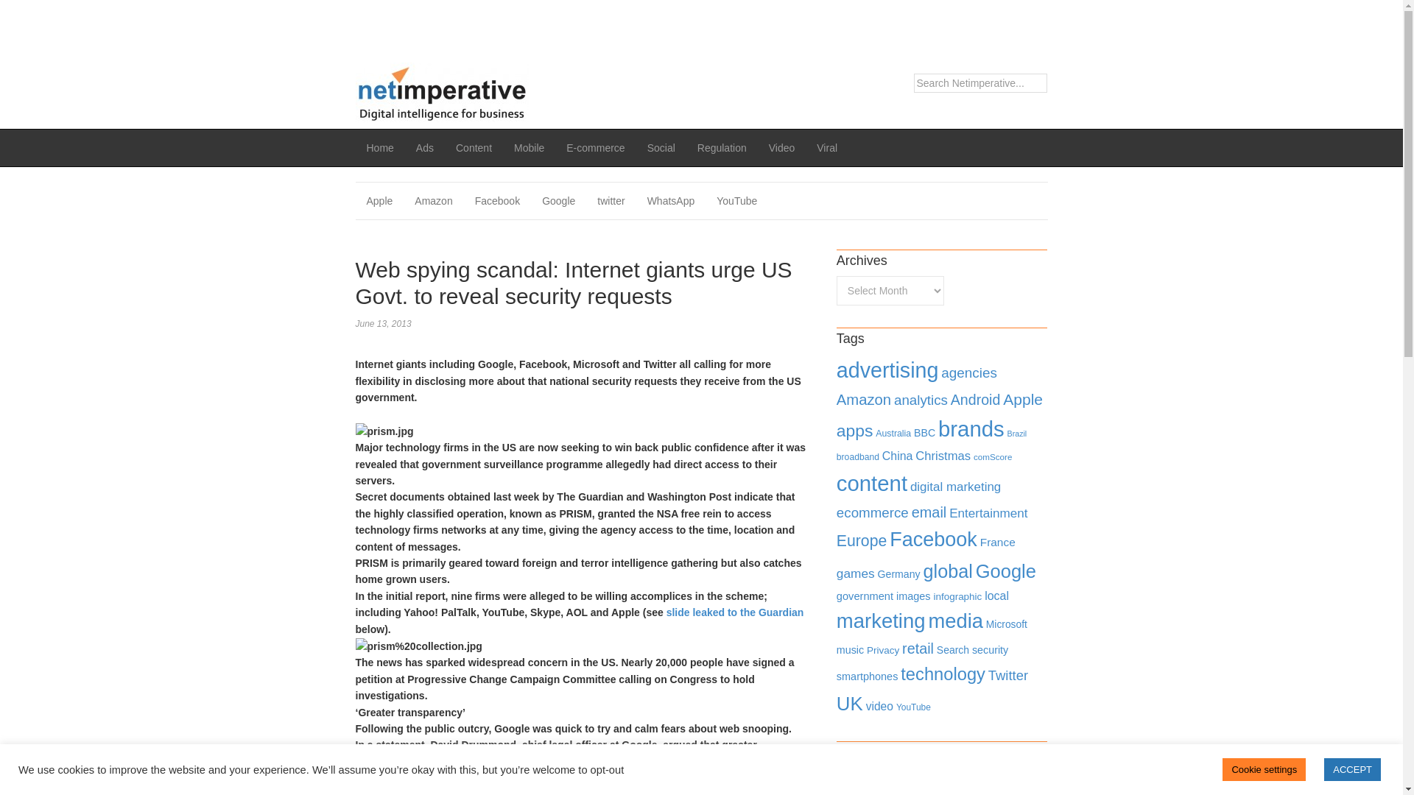 The image size is (1414, 795). I want to click on Amazon, so click(433, 201).